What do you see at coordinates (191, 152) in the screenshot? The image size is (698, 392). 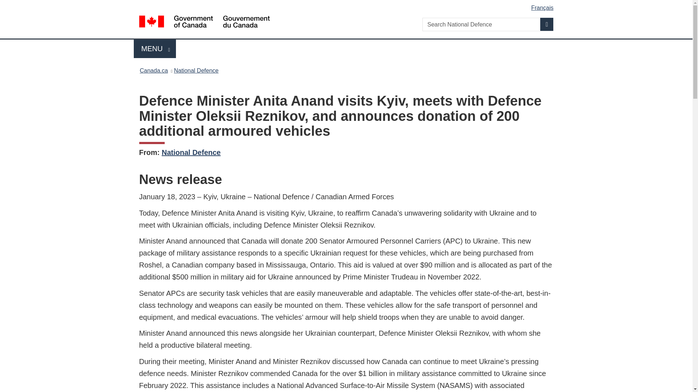 I see `National Defence` at bounding box center [191, 152].